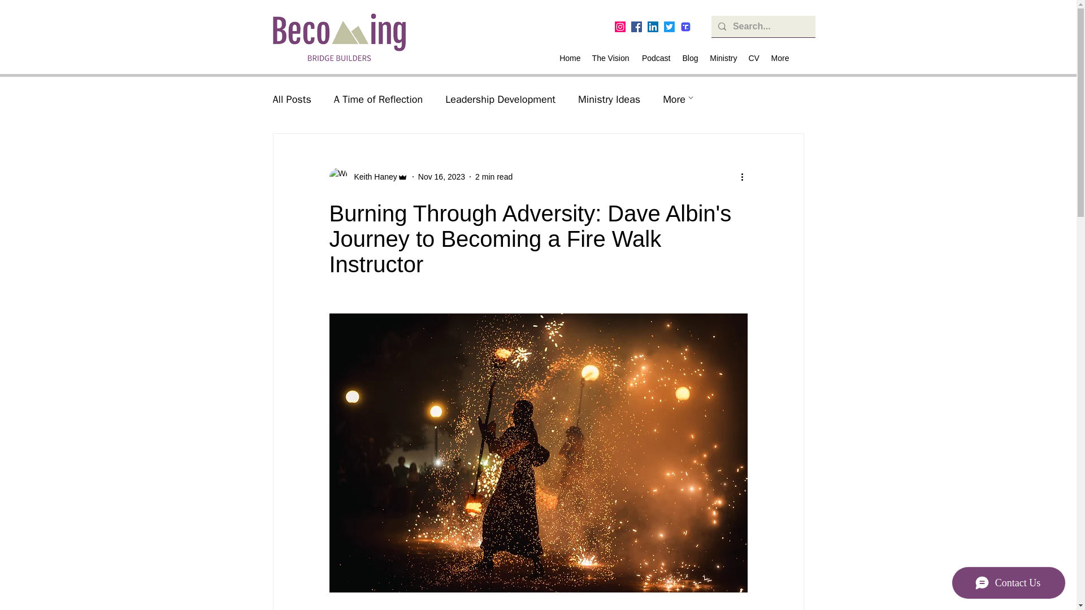  Describe the element at coordinates (689, 58) in the screenshot. I see `Blog` at that location.